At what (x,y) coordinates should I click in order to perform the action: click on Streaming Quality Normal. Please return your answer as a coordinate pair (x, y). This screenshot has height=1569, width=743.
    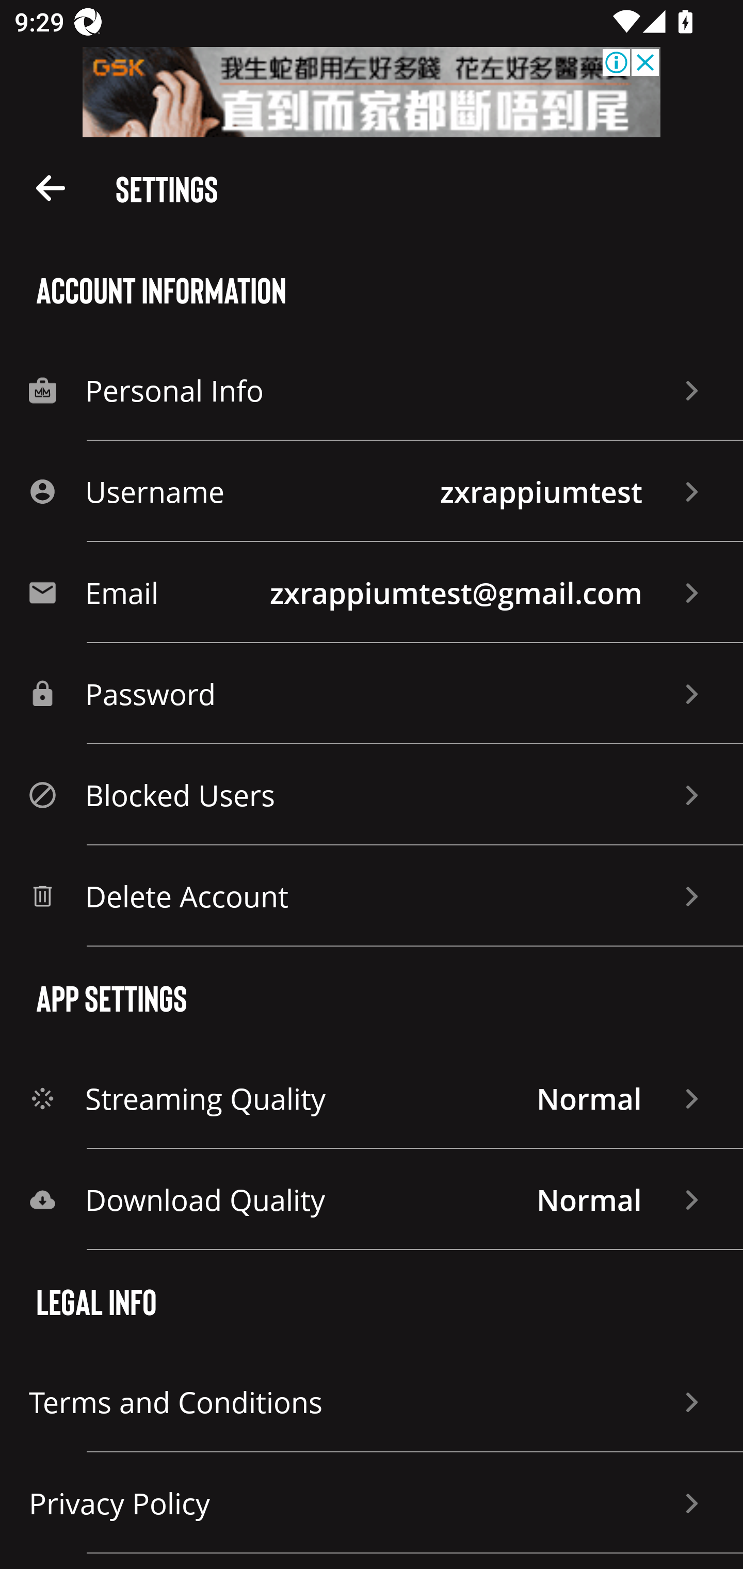
    Looking at the image, I should click on (372, 1098).